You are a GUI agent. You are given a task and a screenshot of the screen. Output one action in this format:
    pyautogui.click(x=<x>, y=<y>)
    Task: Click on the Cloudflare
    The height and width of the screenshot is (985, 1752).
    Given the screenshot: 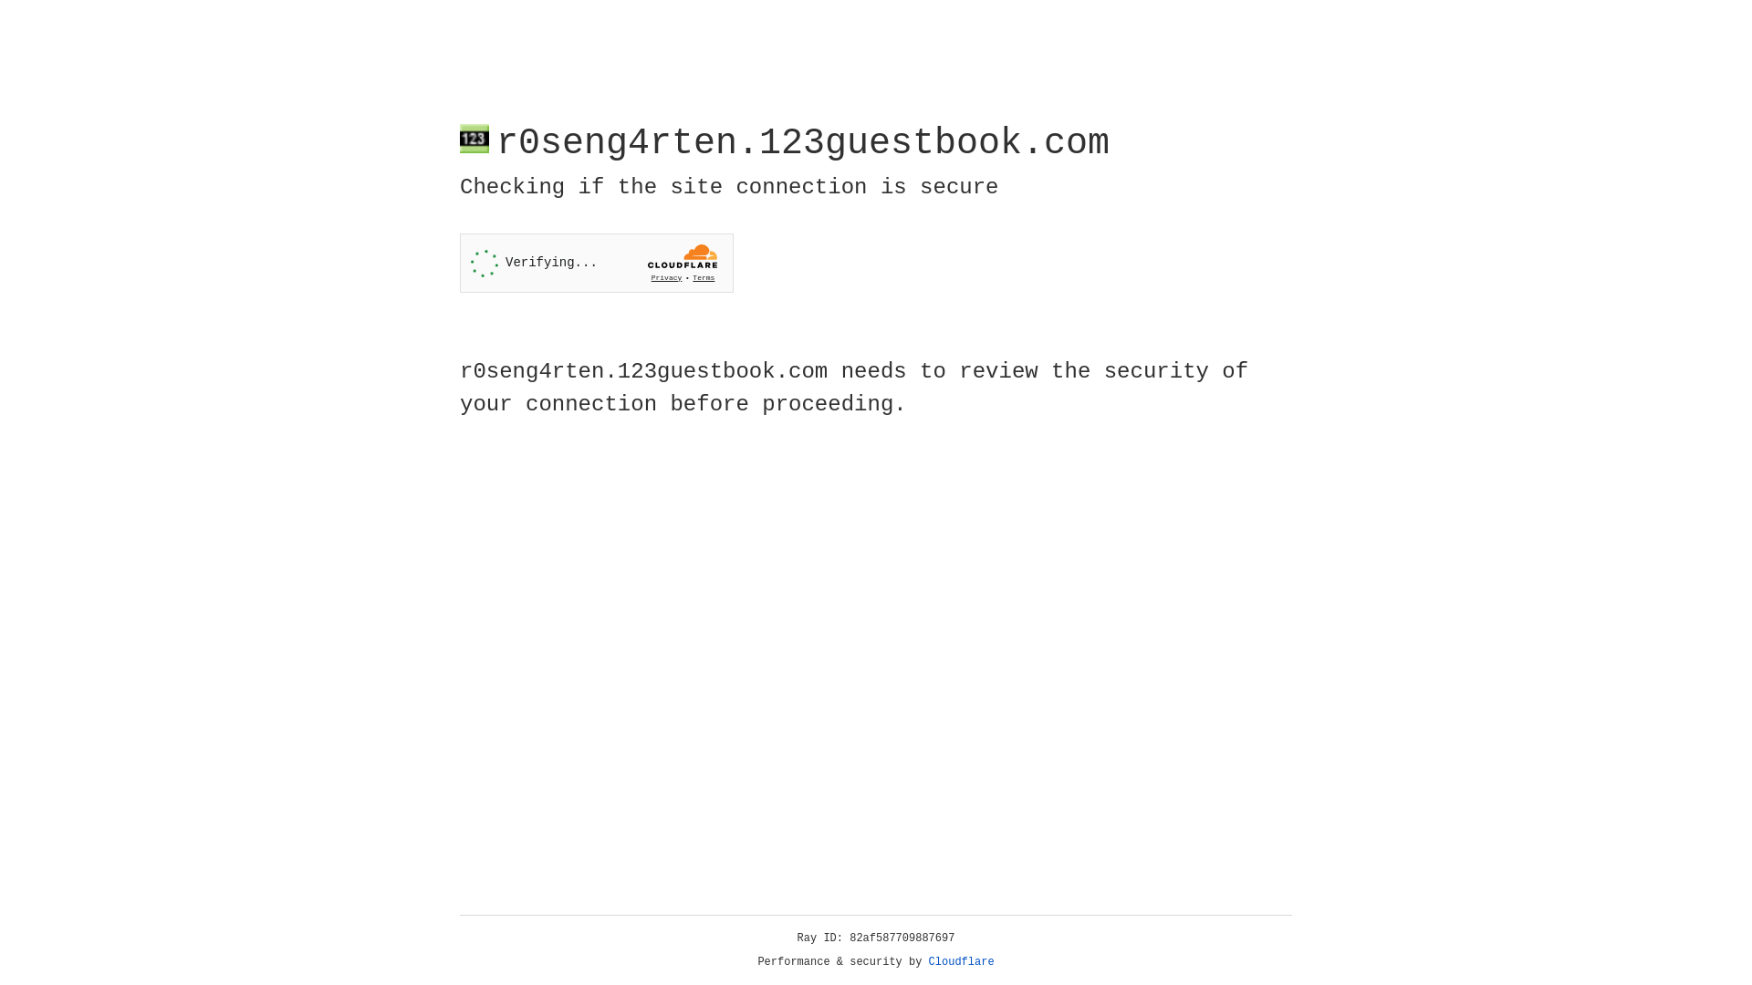 What is the action you would take?
    pyautogui.click(x=962, y=962)
    